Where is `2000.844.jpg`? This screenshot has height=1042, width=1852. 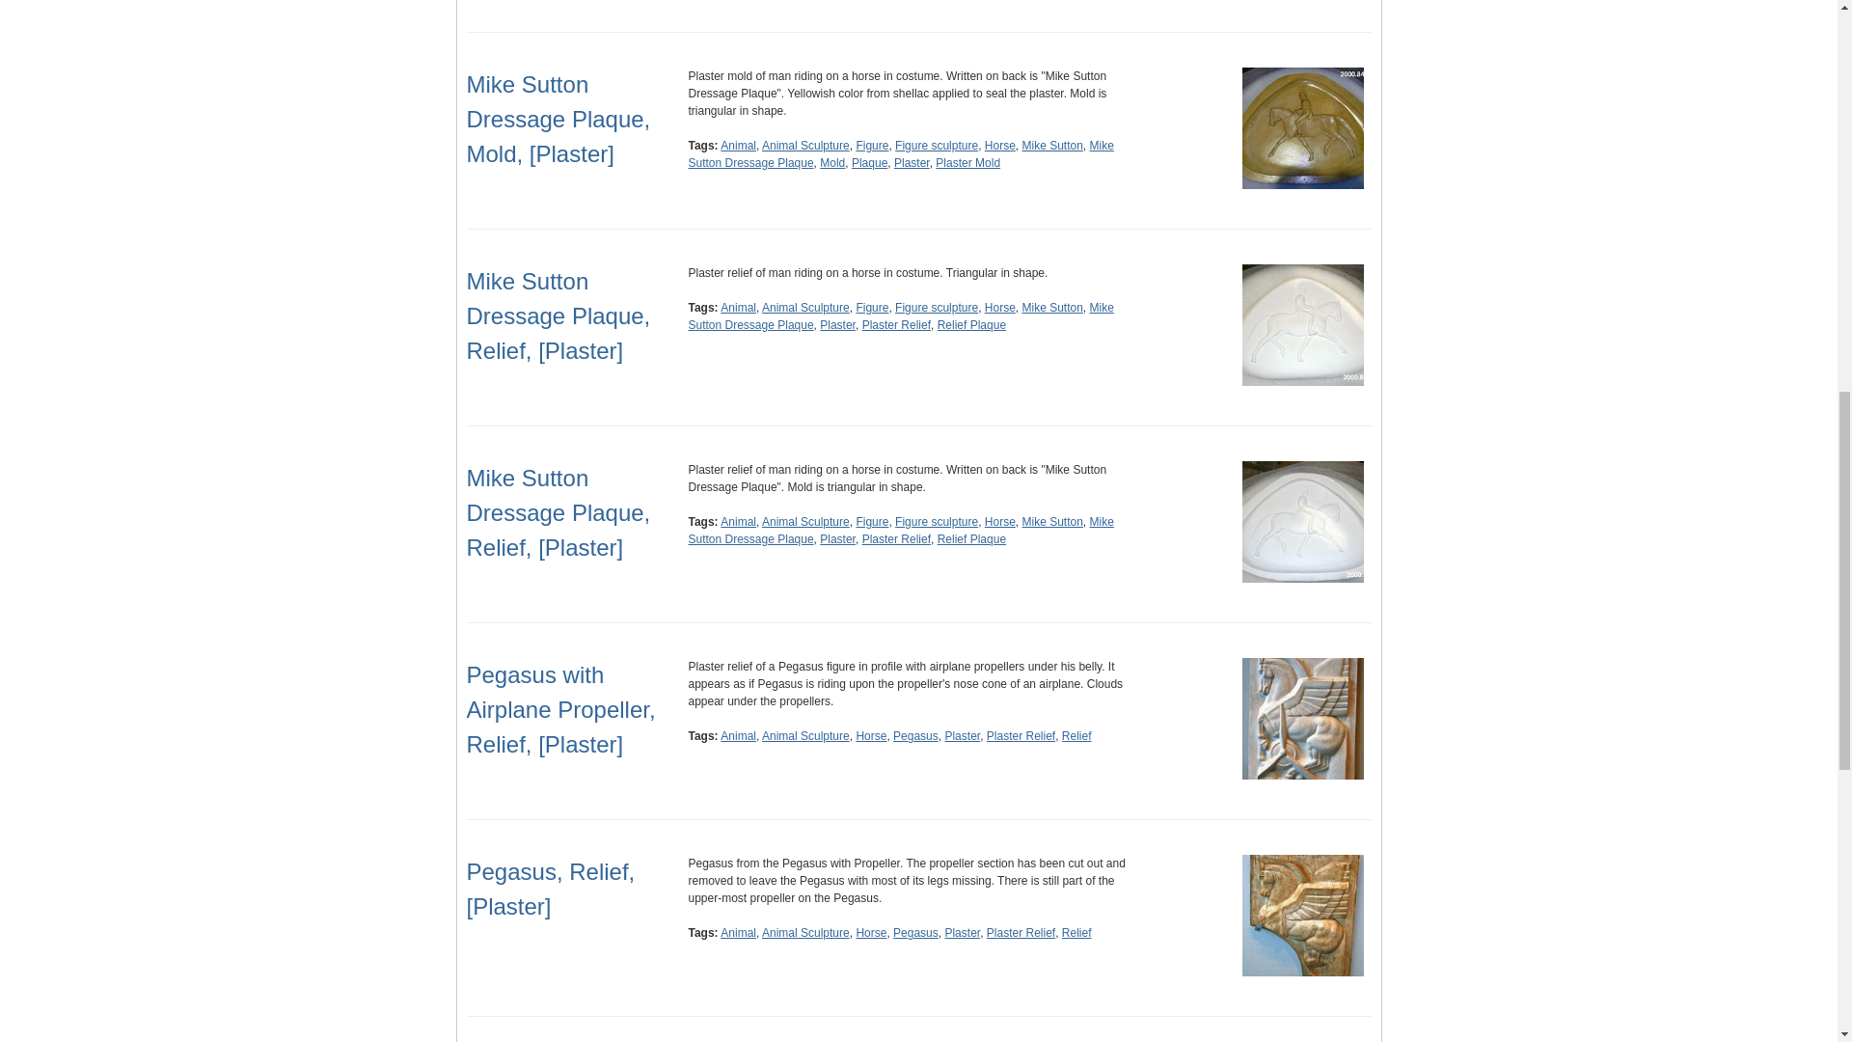
2000.844.jpg is located at coordinates (1302, 521).